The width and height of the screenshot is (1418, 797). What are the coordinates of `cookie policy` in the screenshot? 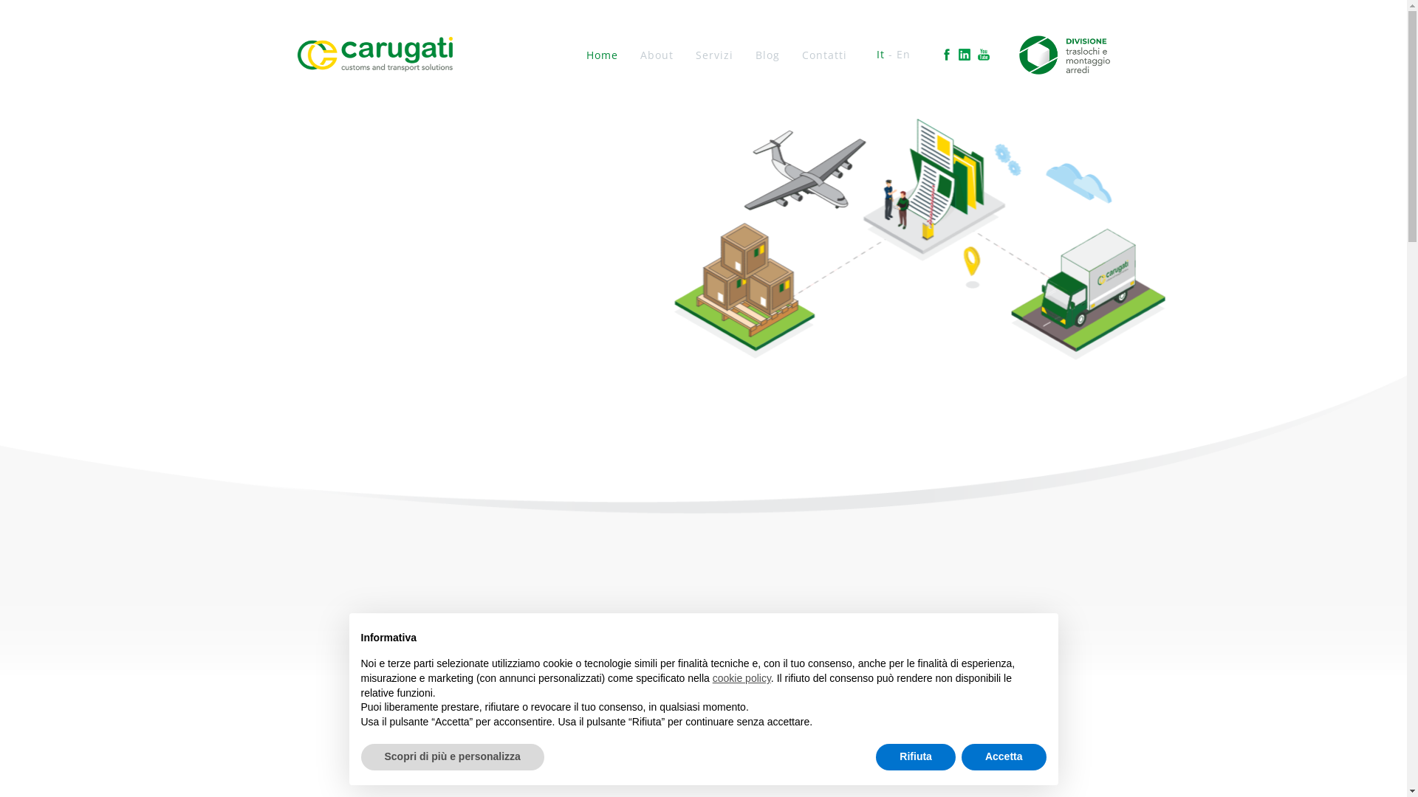 It's located at (741, 678).